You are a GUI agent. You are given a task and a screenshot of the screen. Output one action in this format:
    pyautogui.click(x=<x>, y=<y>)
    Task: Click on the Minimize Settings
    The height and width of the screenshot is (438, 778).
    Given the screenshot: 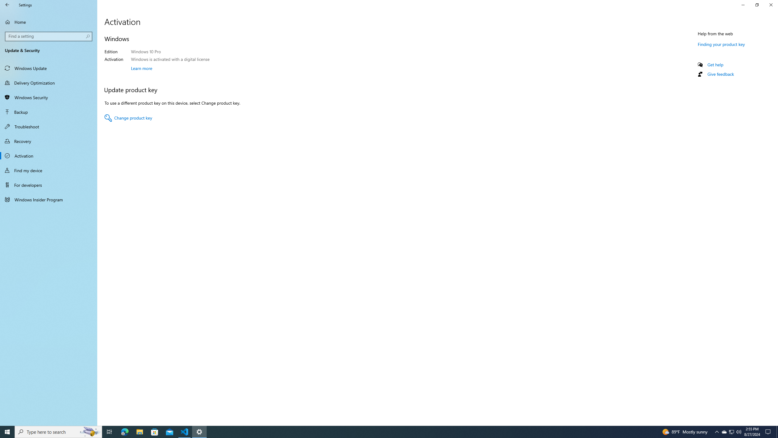 What is the action you would take?
    pyautogui.click(x=777, y=432)
    